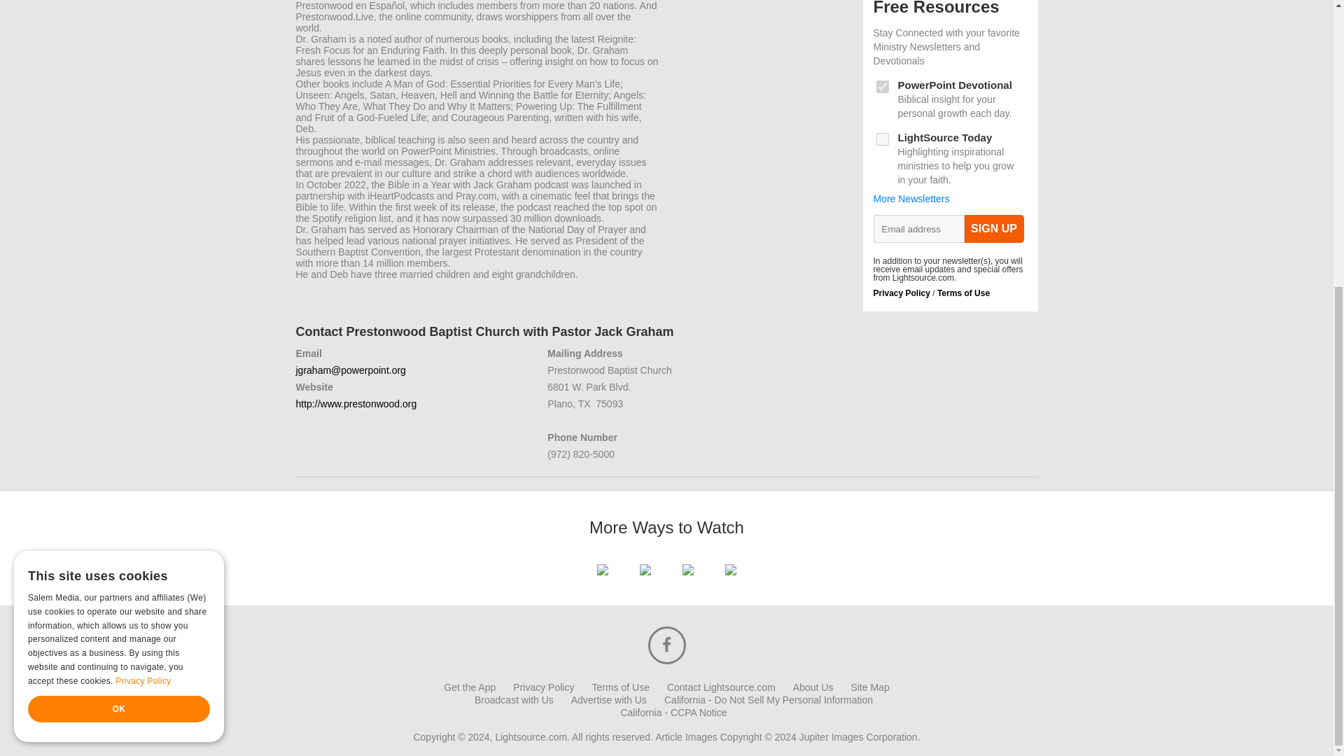 The image size is (1344, 756). What do you see at coordinates (882, 139) in the screenshot?
I see `7291` at bounding box center [882, 139].